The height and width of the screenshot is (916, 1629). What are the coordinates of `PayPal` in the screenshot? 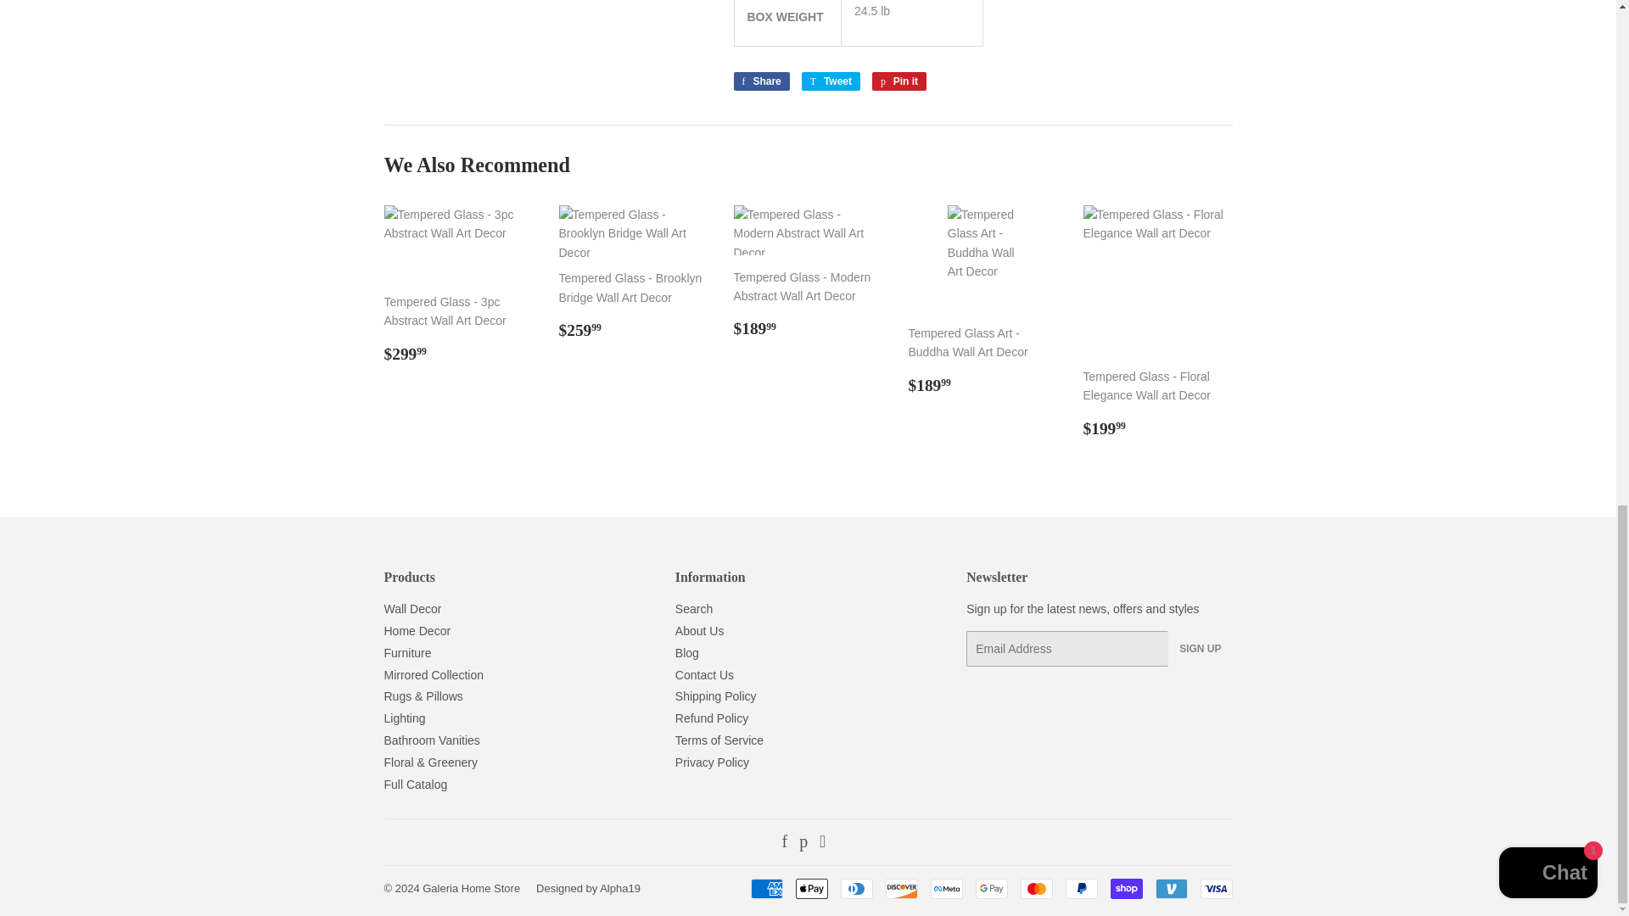 It's located at (1081, 888).